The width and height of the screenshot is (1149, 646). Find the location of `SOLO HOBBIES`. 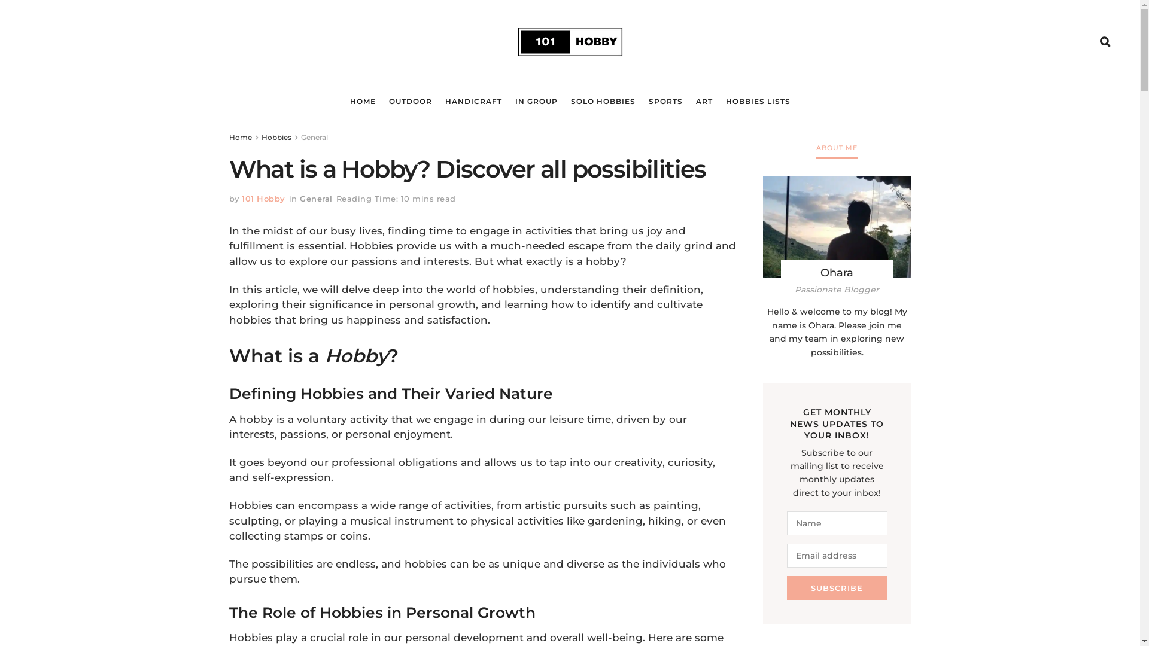

SOLO HOBBIES is located at coordinates (603, 102).